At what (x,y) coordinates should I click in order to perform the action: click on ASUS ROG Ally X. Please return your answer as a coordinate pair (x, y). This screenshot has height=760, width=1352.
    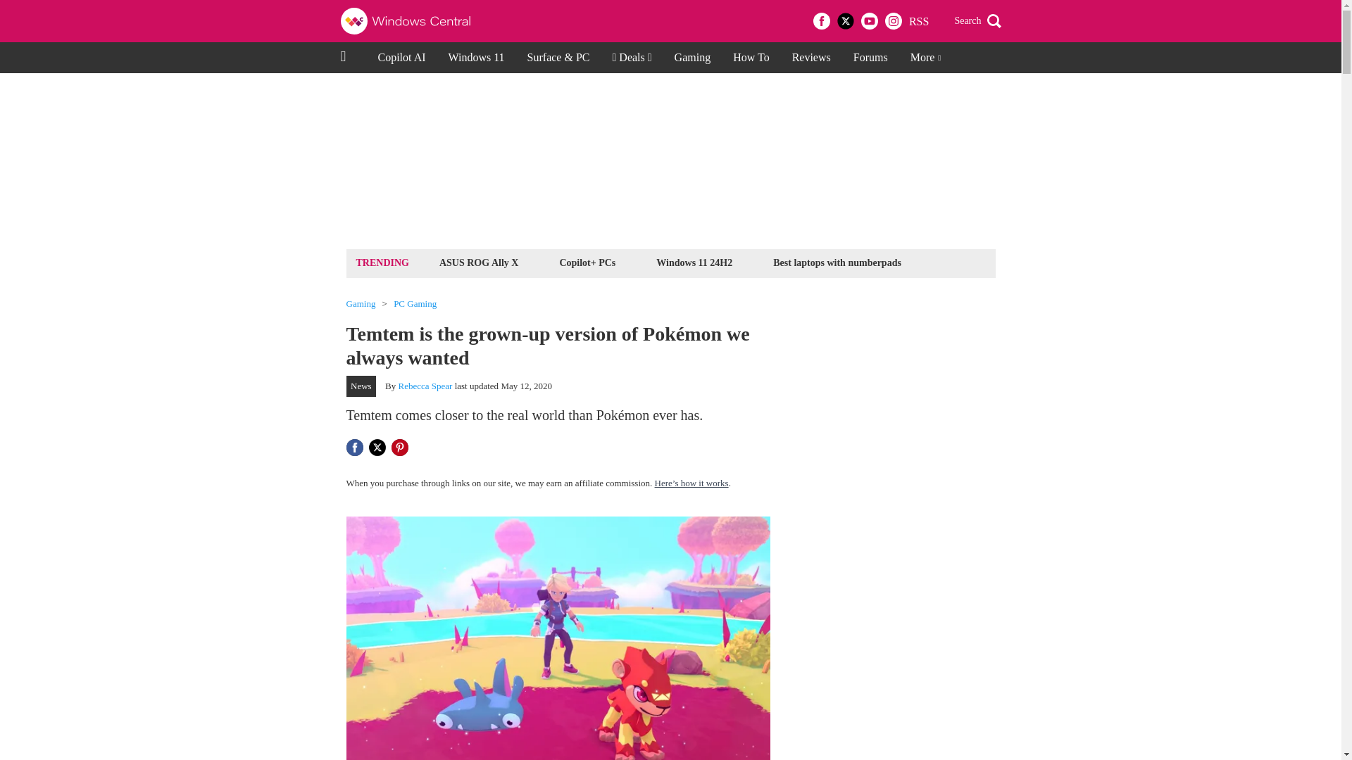
    Looking at the image, I should click on (479, 262).